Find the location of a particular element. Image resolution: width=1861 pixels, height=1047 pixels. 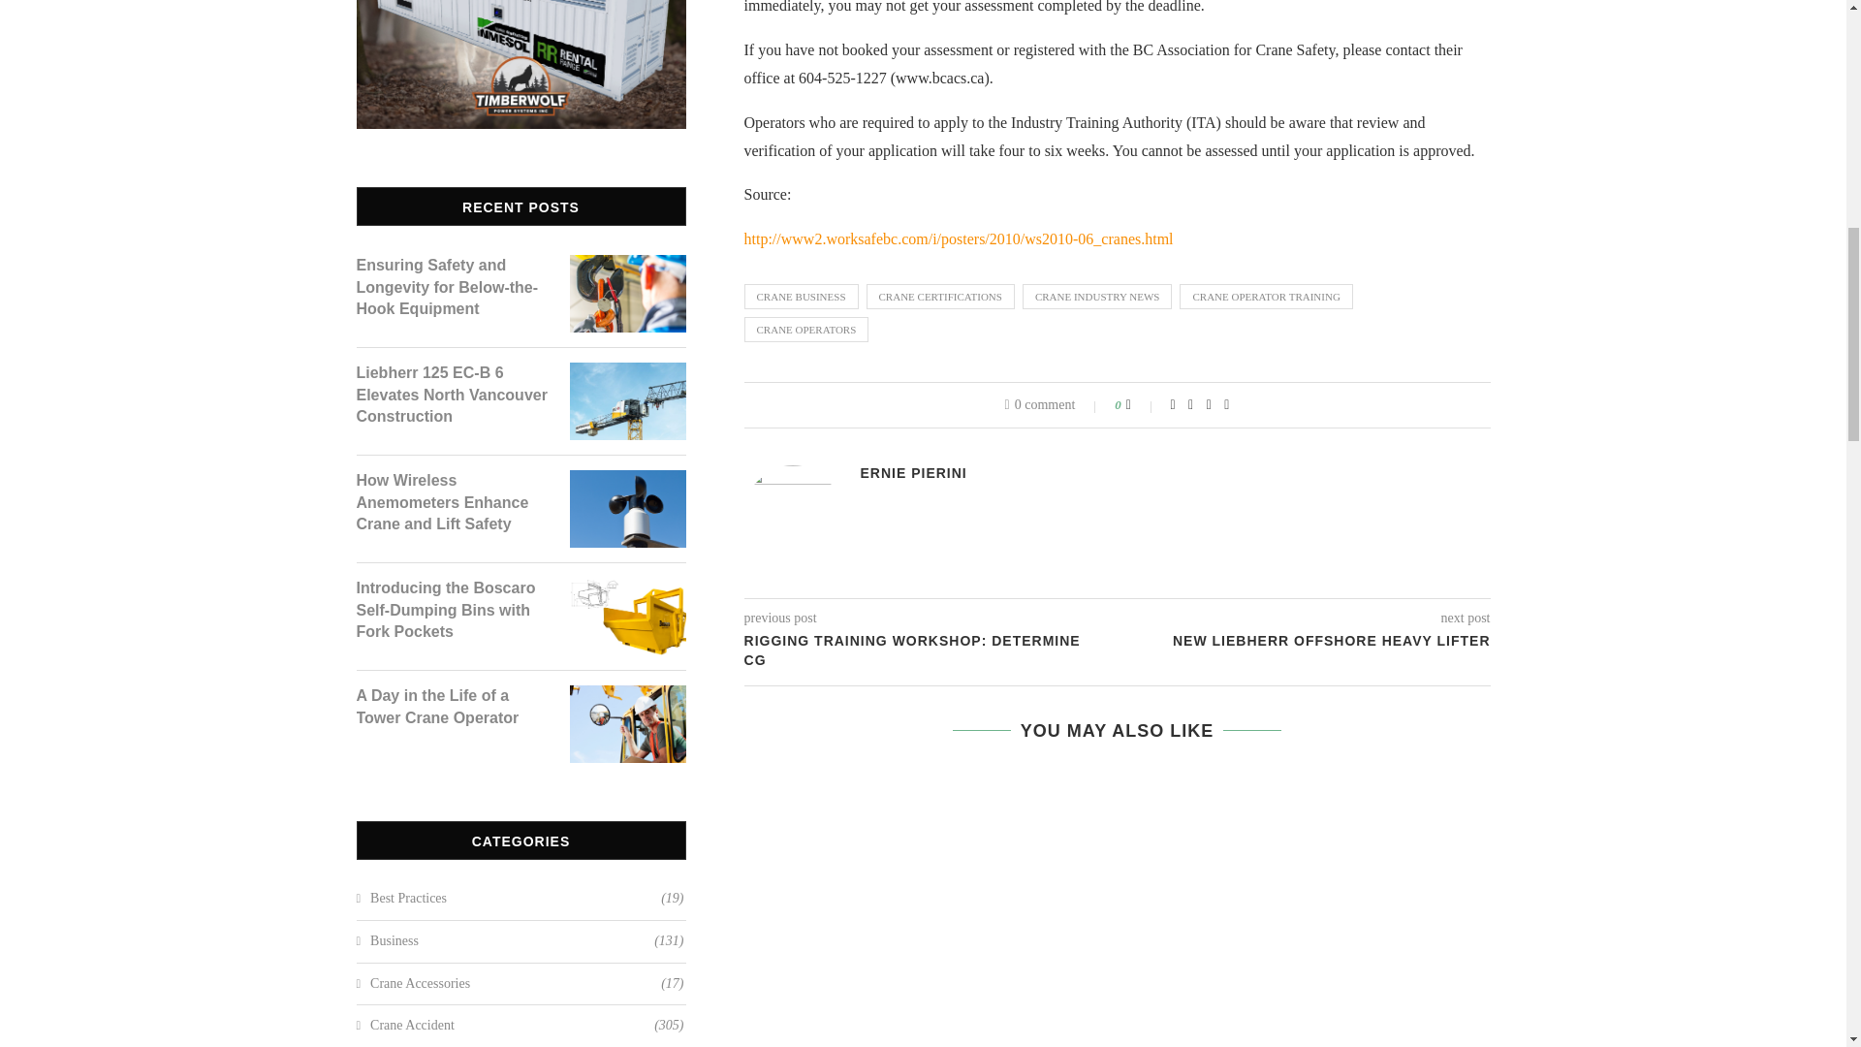

Introducing the Boscaro Self-Dumping Bins with Fork Pockets is located at coordinates (628, 589).